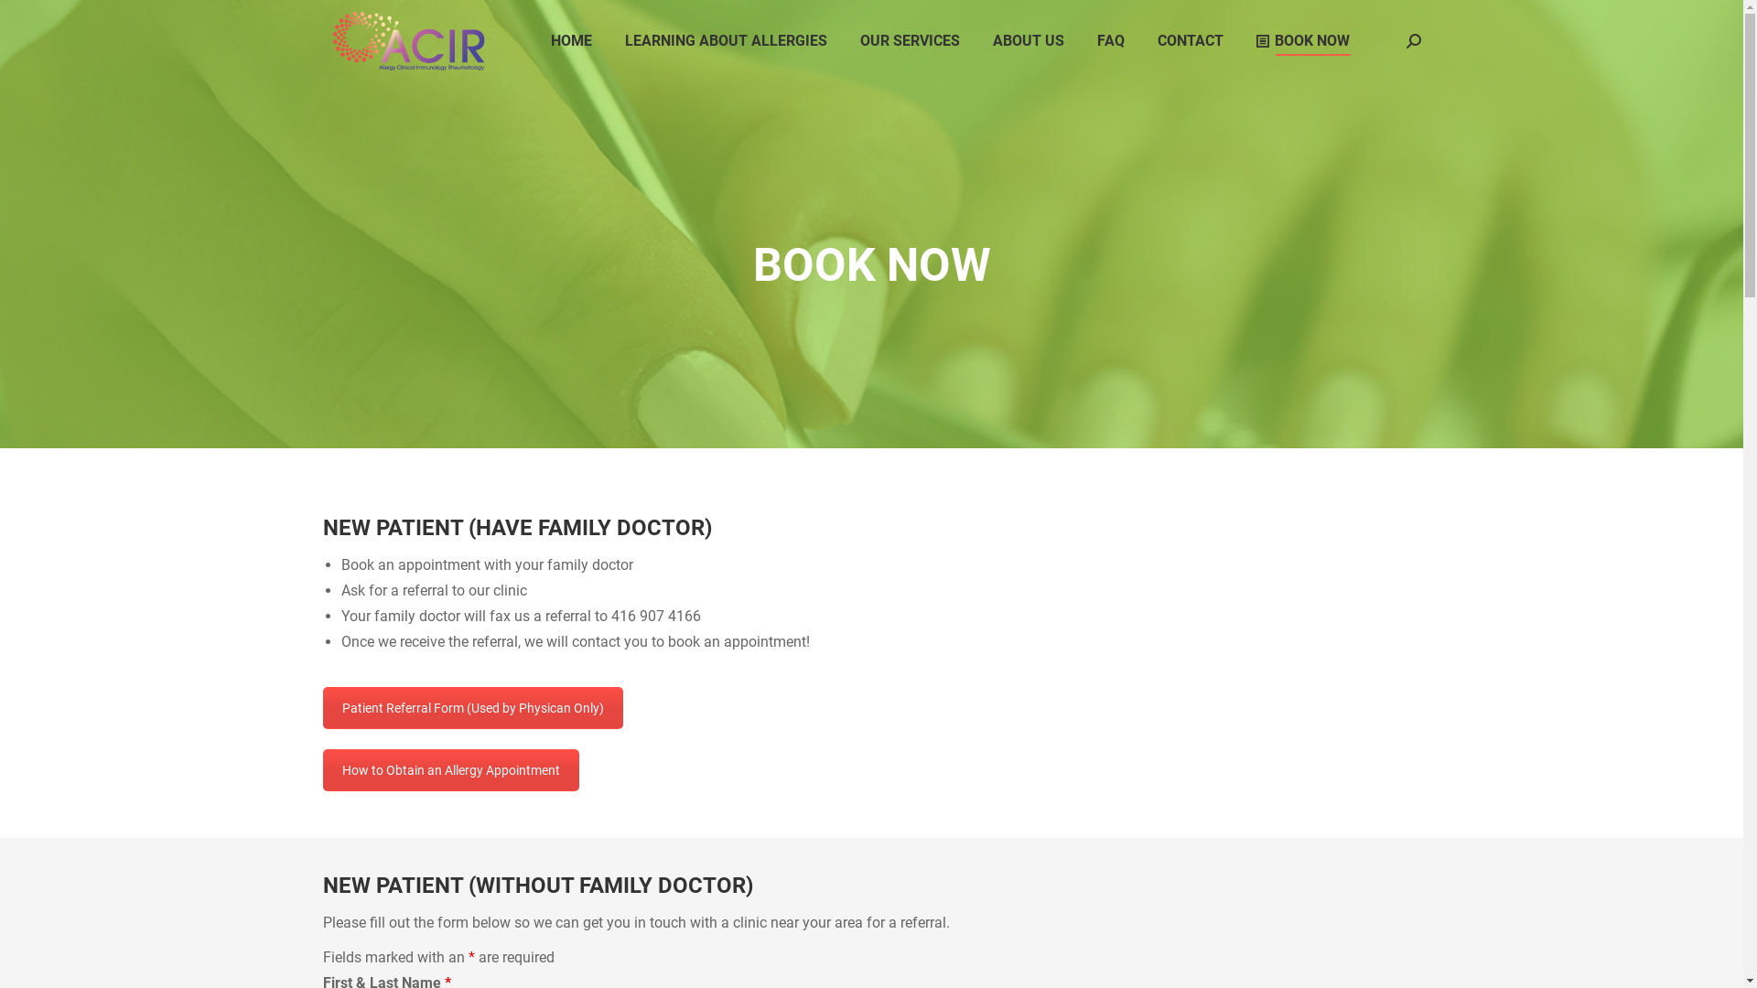  What do you see at coordinates (1110, 41) in the screenshot?
I see `FAQ` at bounding box center [1110, 41].